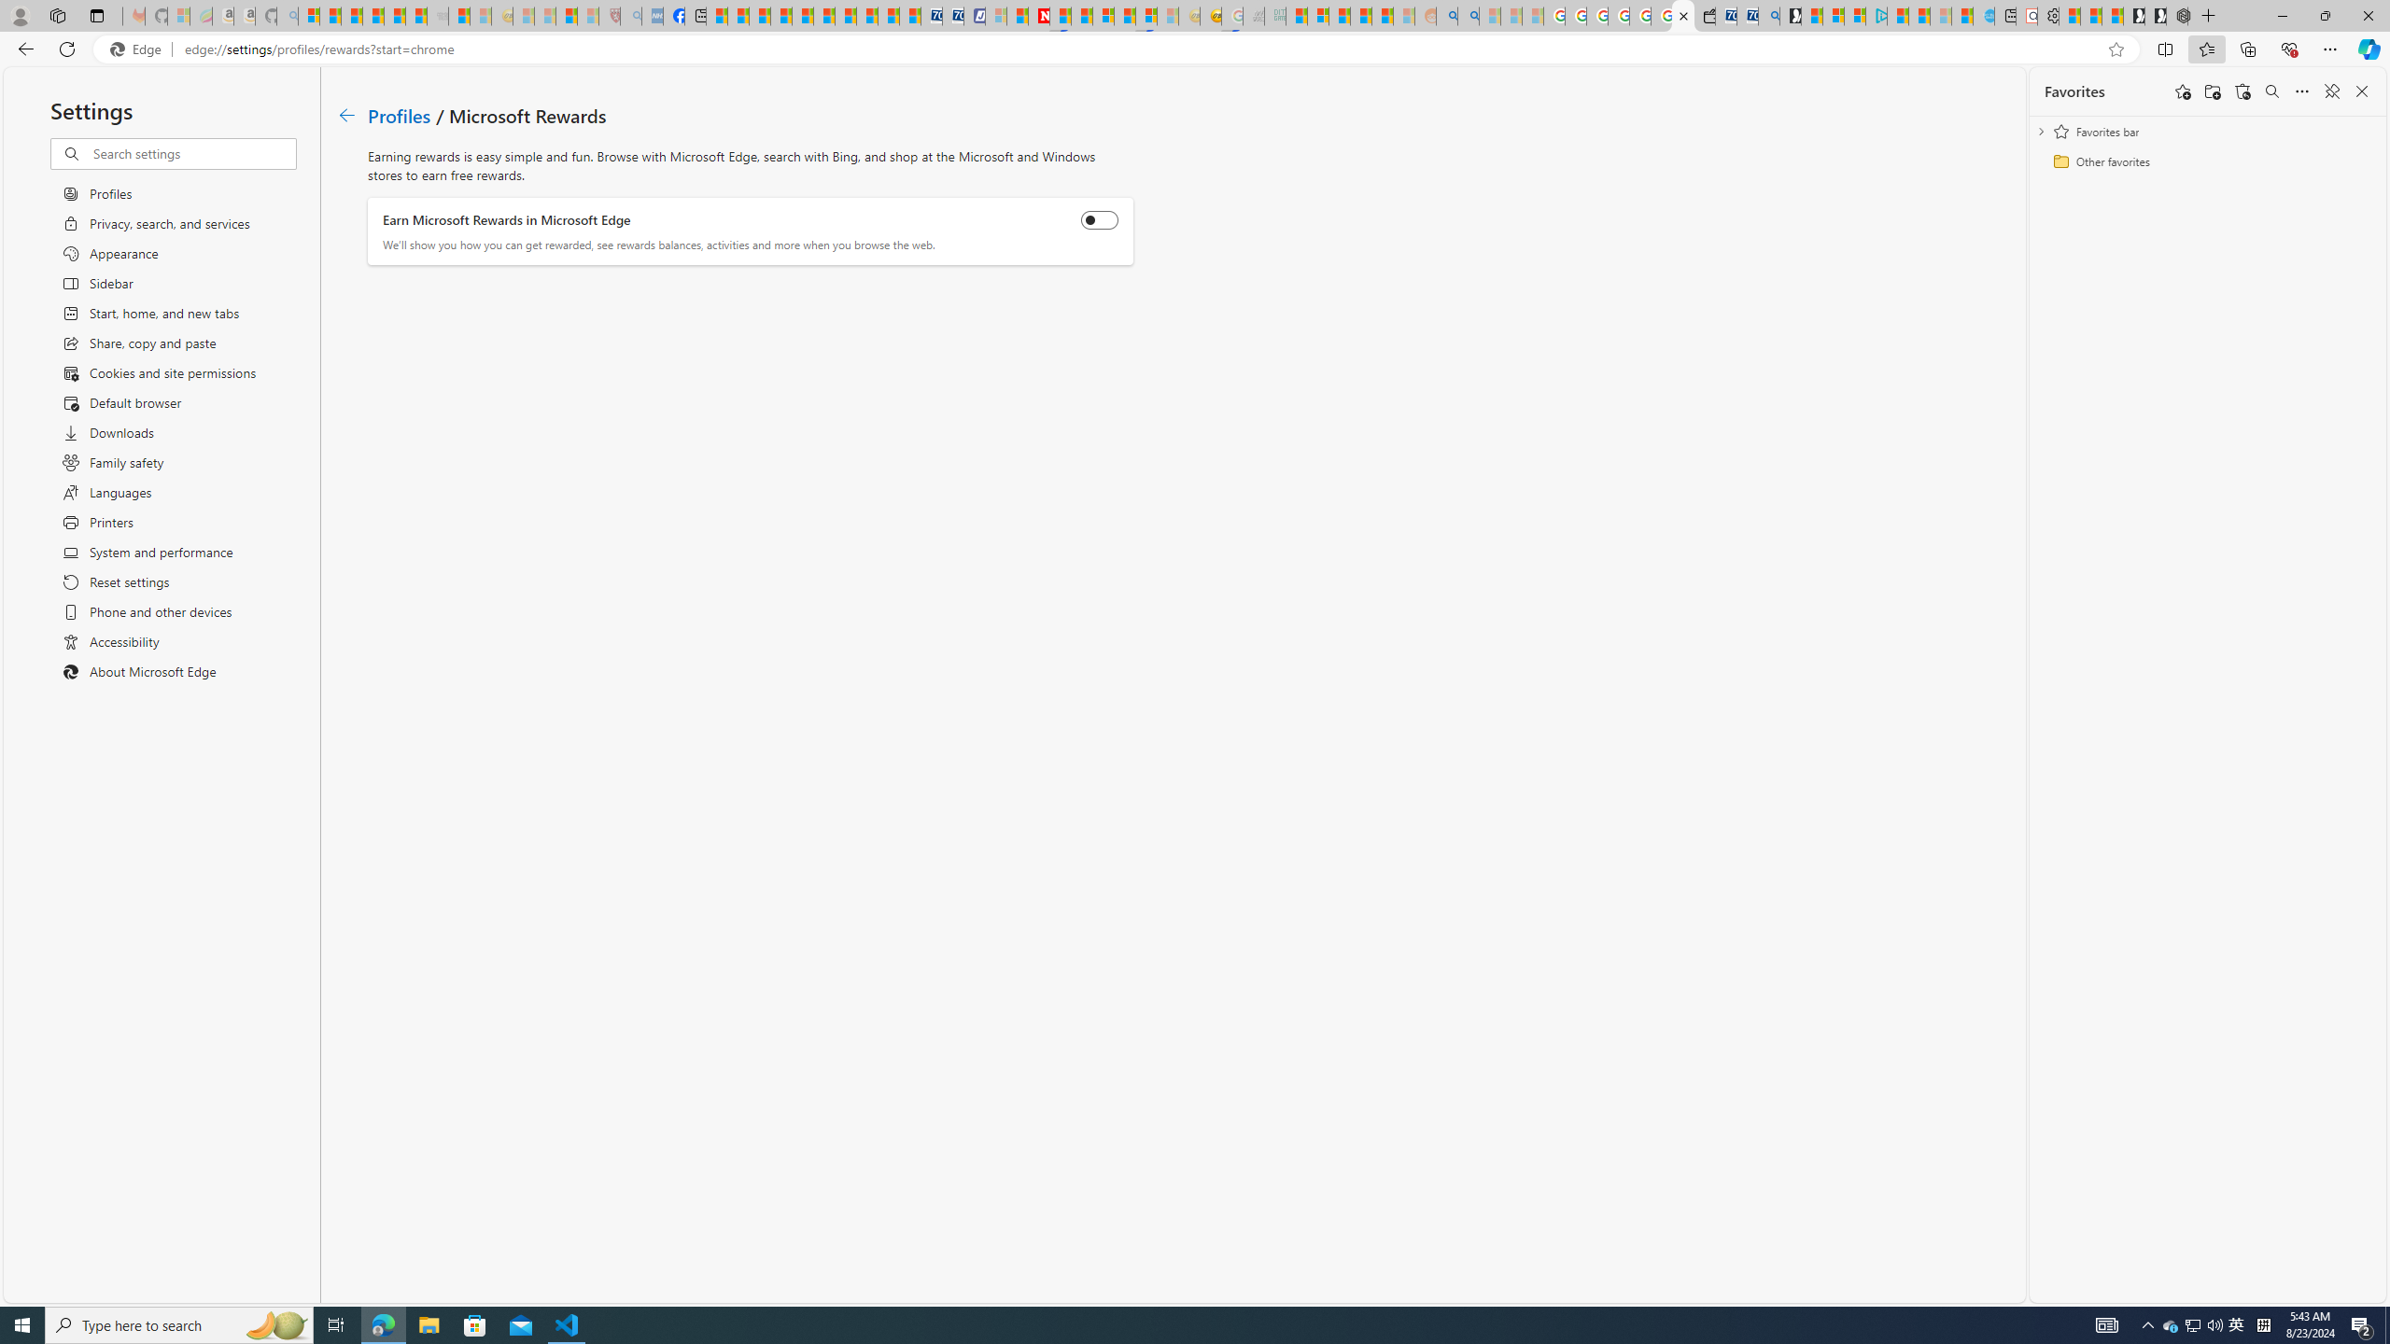 This screenshot has width=2390, height=1344. Describe the element at coordinates (1468, 16) in the screenshot. I see `Utah sues federal government - Search` at that location.